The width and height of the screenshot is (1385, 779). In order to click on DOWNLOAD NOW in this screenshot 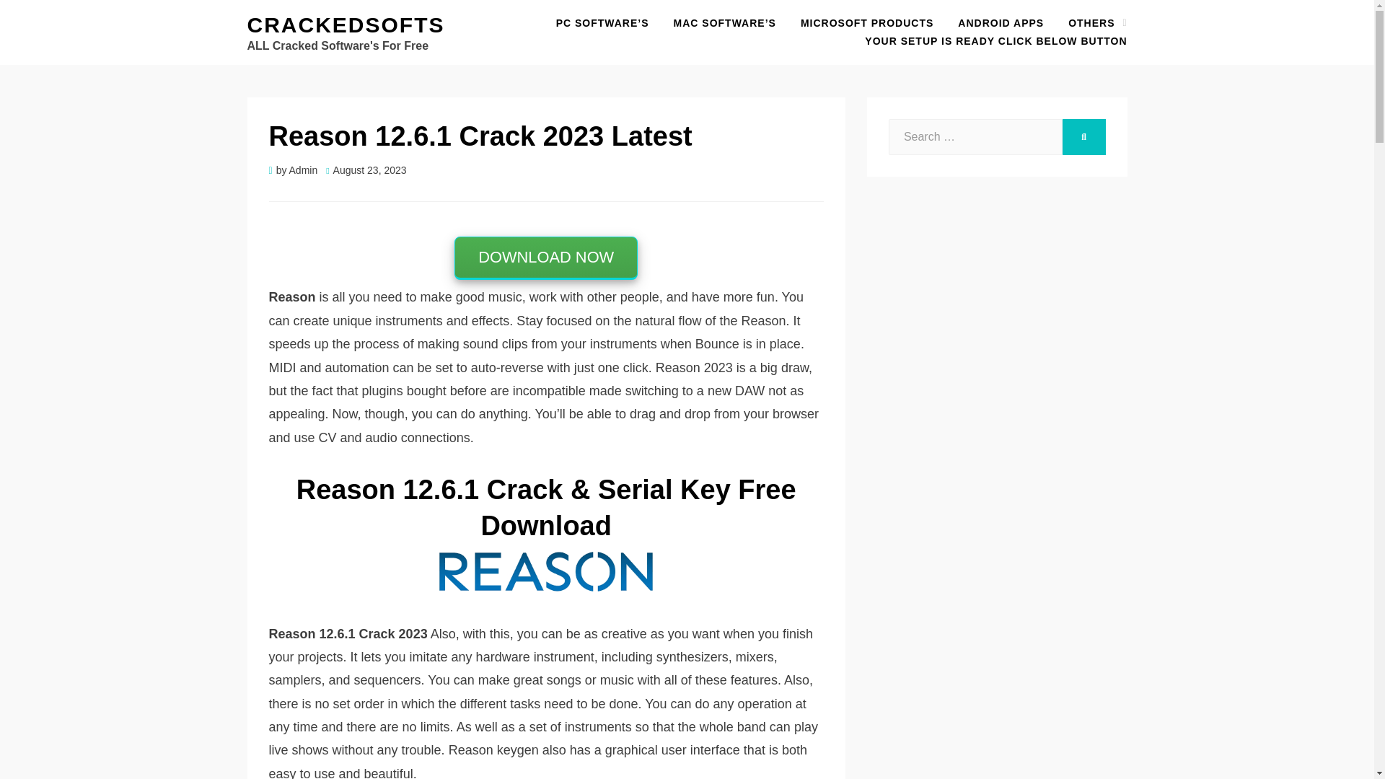, I will do `click(545, 258)`.